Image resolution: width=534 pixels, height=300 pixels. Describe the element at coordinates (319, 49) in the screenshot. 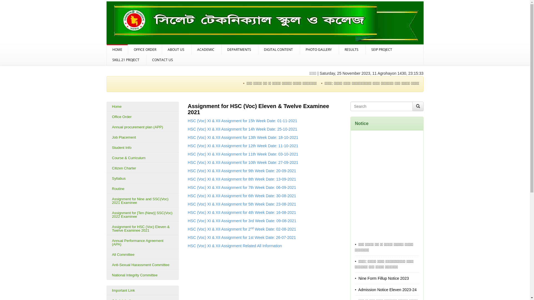

I see `PHOTO GALLERY` at that location.